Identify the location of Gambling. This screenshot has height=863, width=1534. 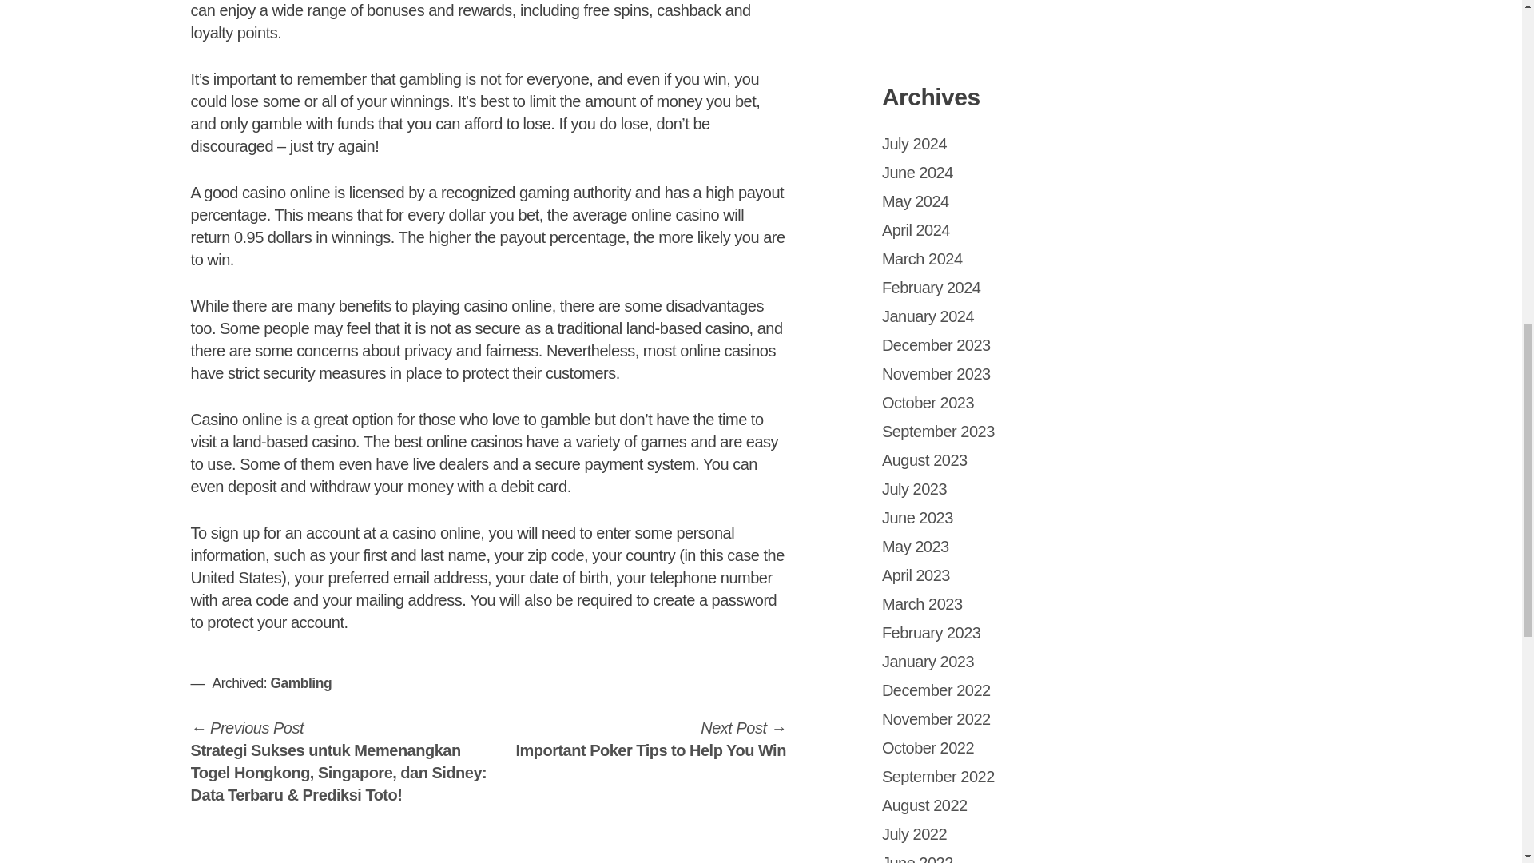
(300, 682).